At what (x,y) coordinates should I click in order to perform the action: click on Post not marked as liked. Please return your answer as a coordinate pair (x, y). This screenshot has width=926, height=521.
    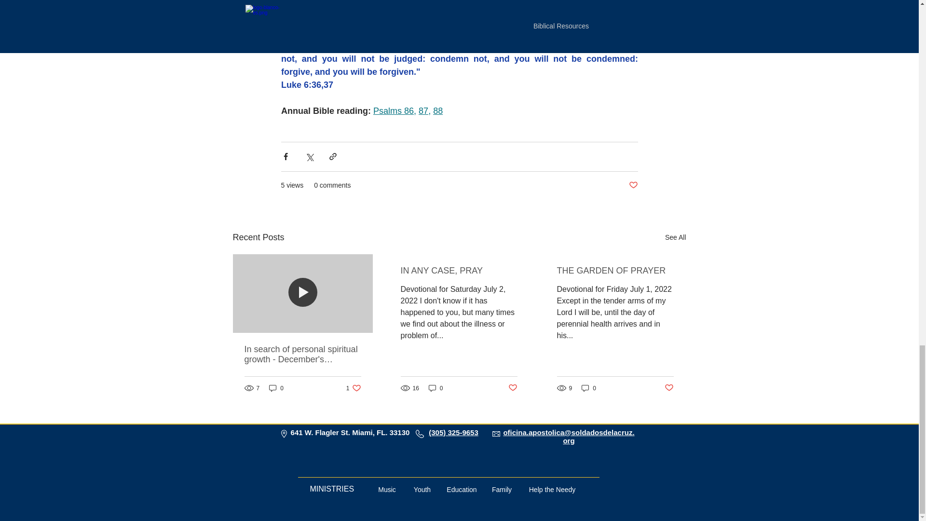
    Looking at the image, I should click on (513, 388).